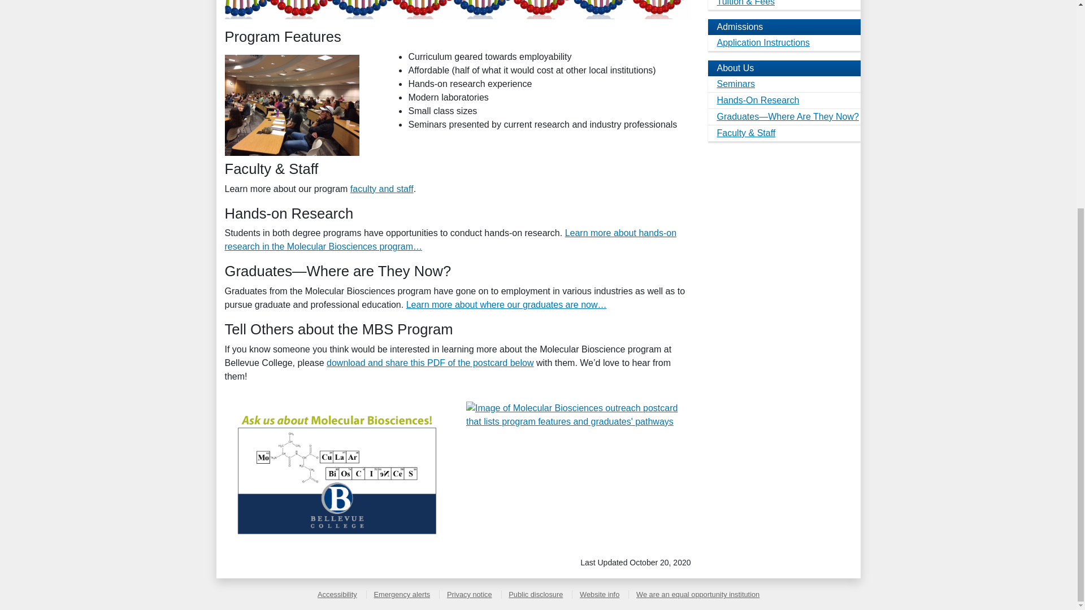  What do you see at coordinates (337, 594) in the screenshot?
I see `Accessibility` at bounding box center [337, 594].